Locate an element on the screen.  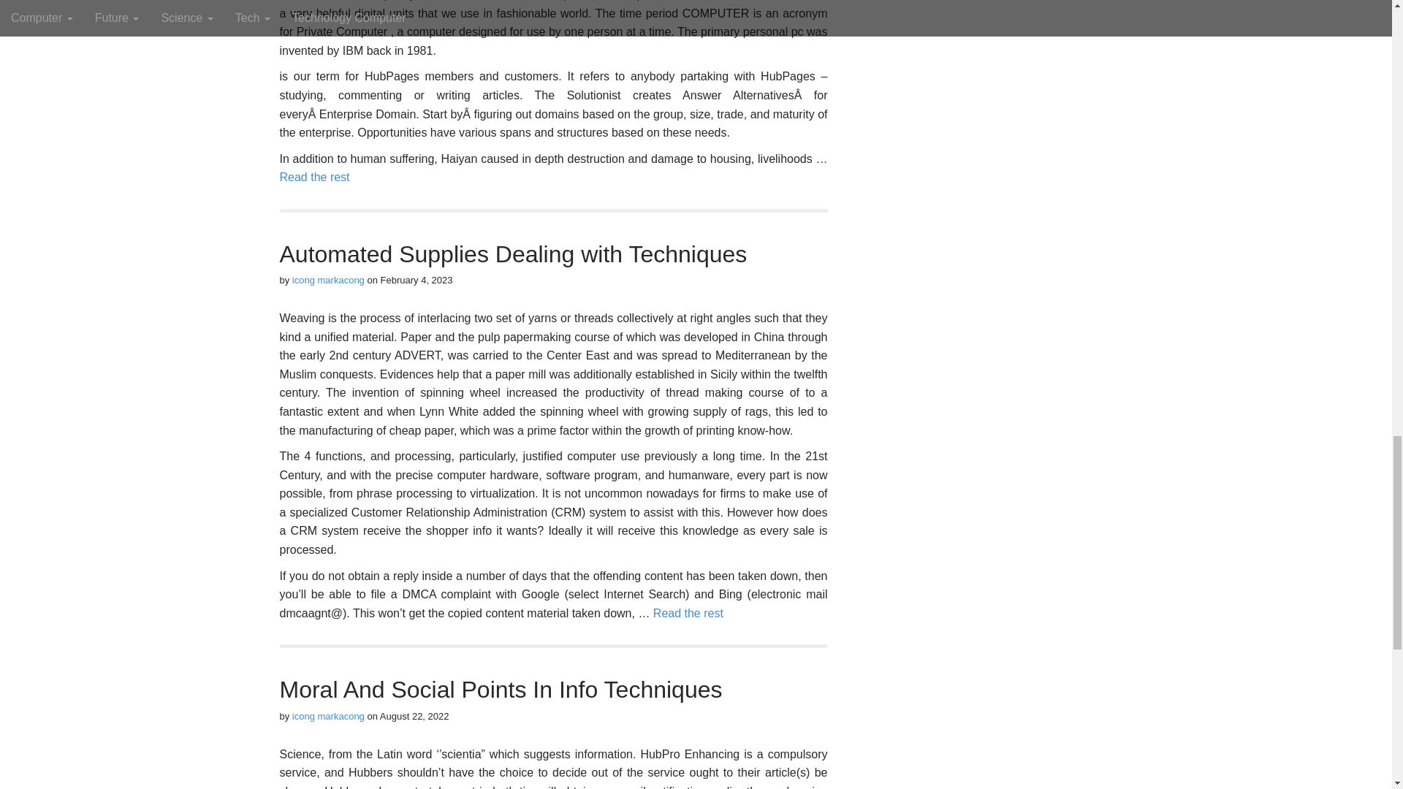
February 4, 2023 is located at coordinates (417, 279).